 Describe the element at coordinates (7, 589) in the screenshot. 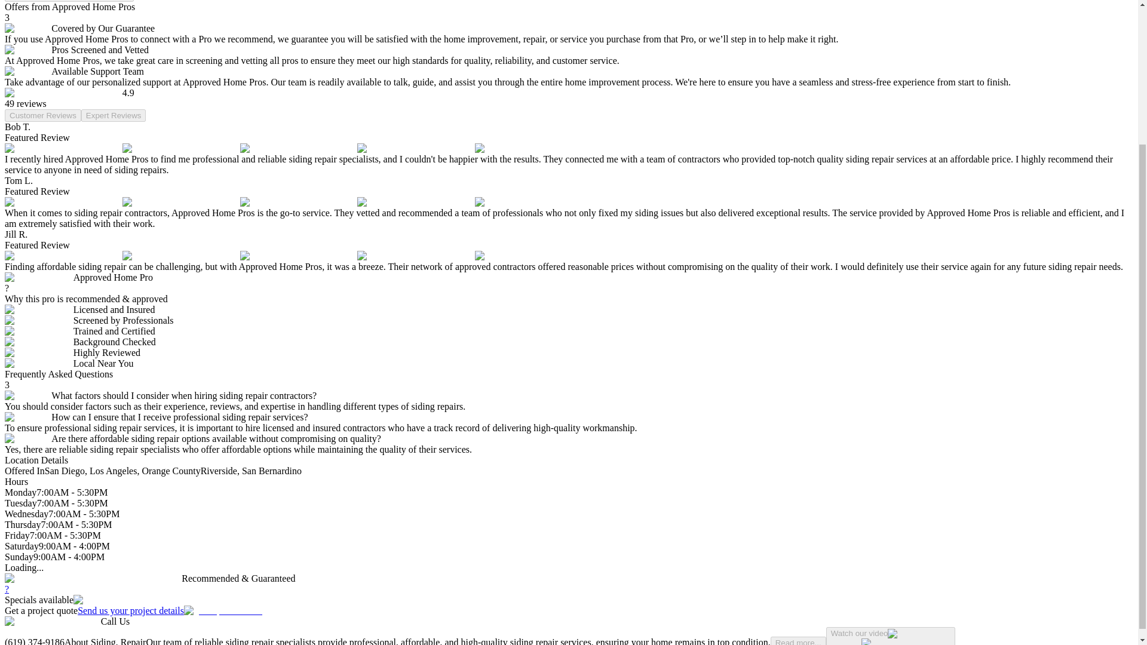

I see `?` at that location.